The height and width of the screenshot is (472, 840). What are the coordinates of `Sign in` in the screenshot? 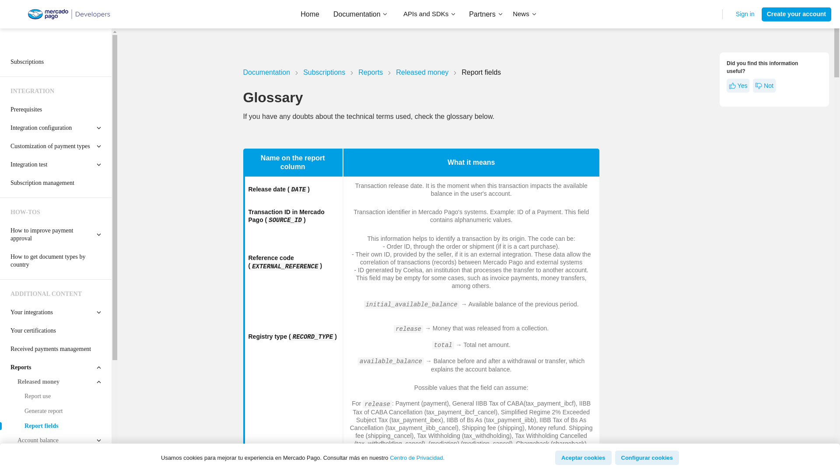 It's located at (745, 14).